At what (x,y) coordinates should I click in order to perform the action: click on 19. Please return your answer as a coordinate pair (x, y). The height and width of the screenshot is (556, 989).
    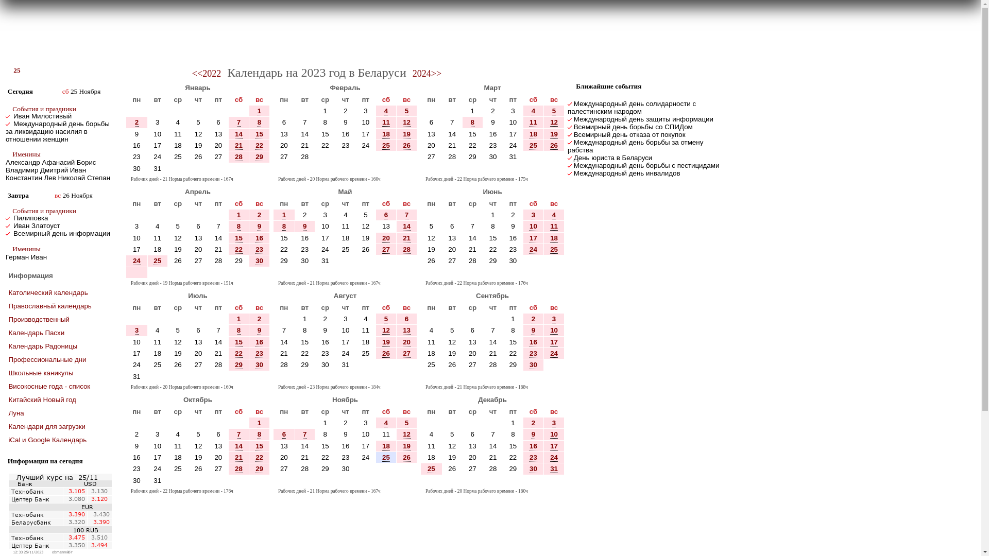
    Looking at the image, I should click on (386, 342).